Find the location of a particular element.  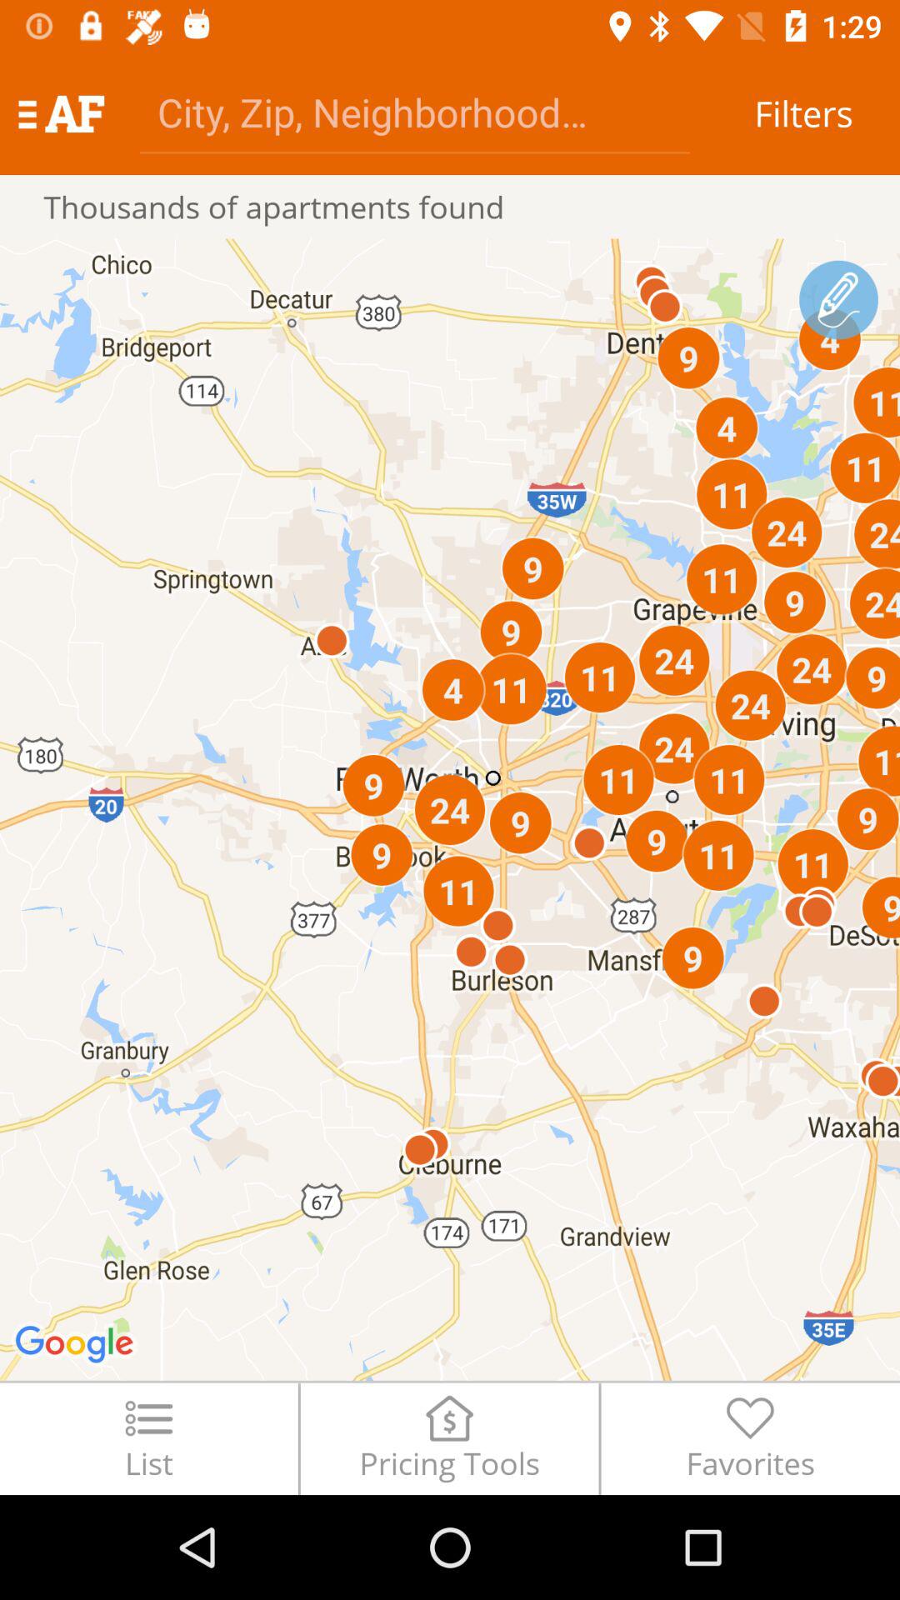

tap the item to the right of pricing tools icon is located at coordinates (750, 1438).